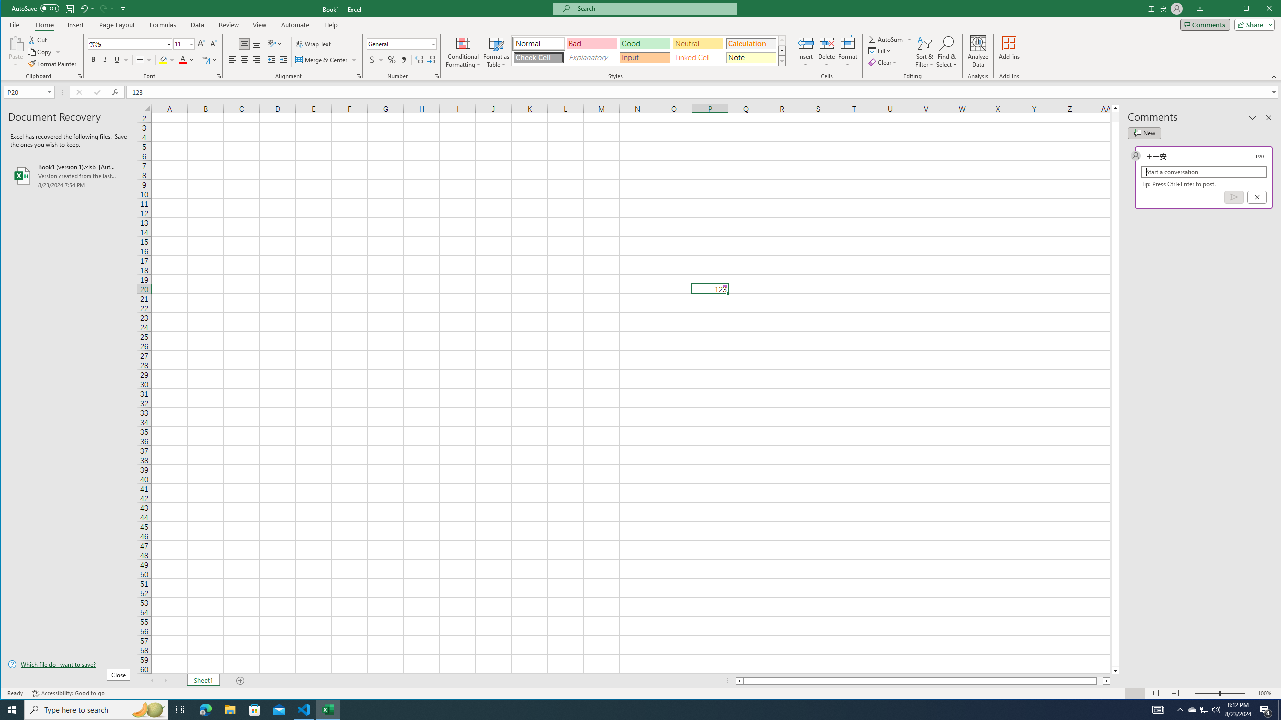  I want to click on Task View, so click(180, 710).